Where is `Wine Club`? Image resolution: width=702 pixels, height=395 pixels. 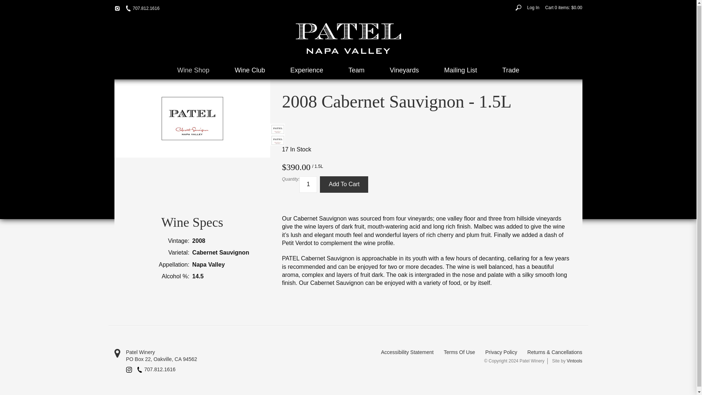 Wine Club is located at coordinates (250, 70).